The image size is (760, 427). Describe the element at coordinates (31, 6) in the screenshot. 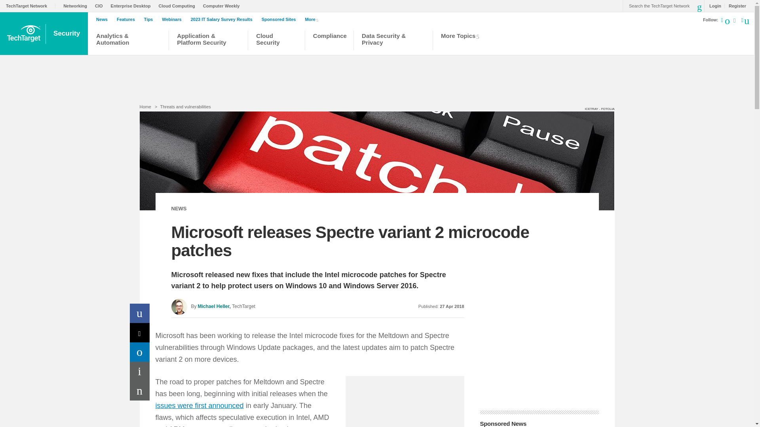

I see `TechTarget Network` at that location.